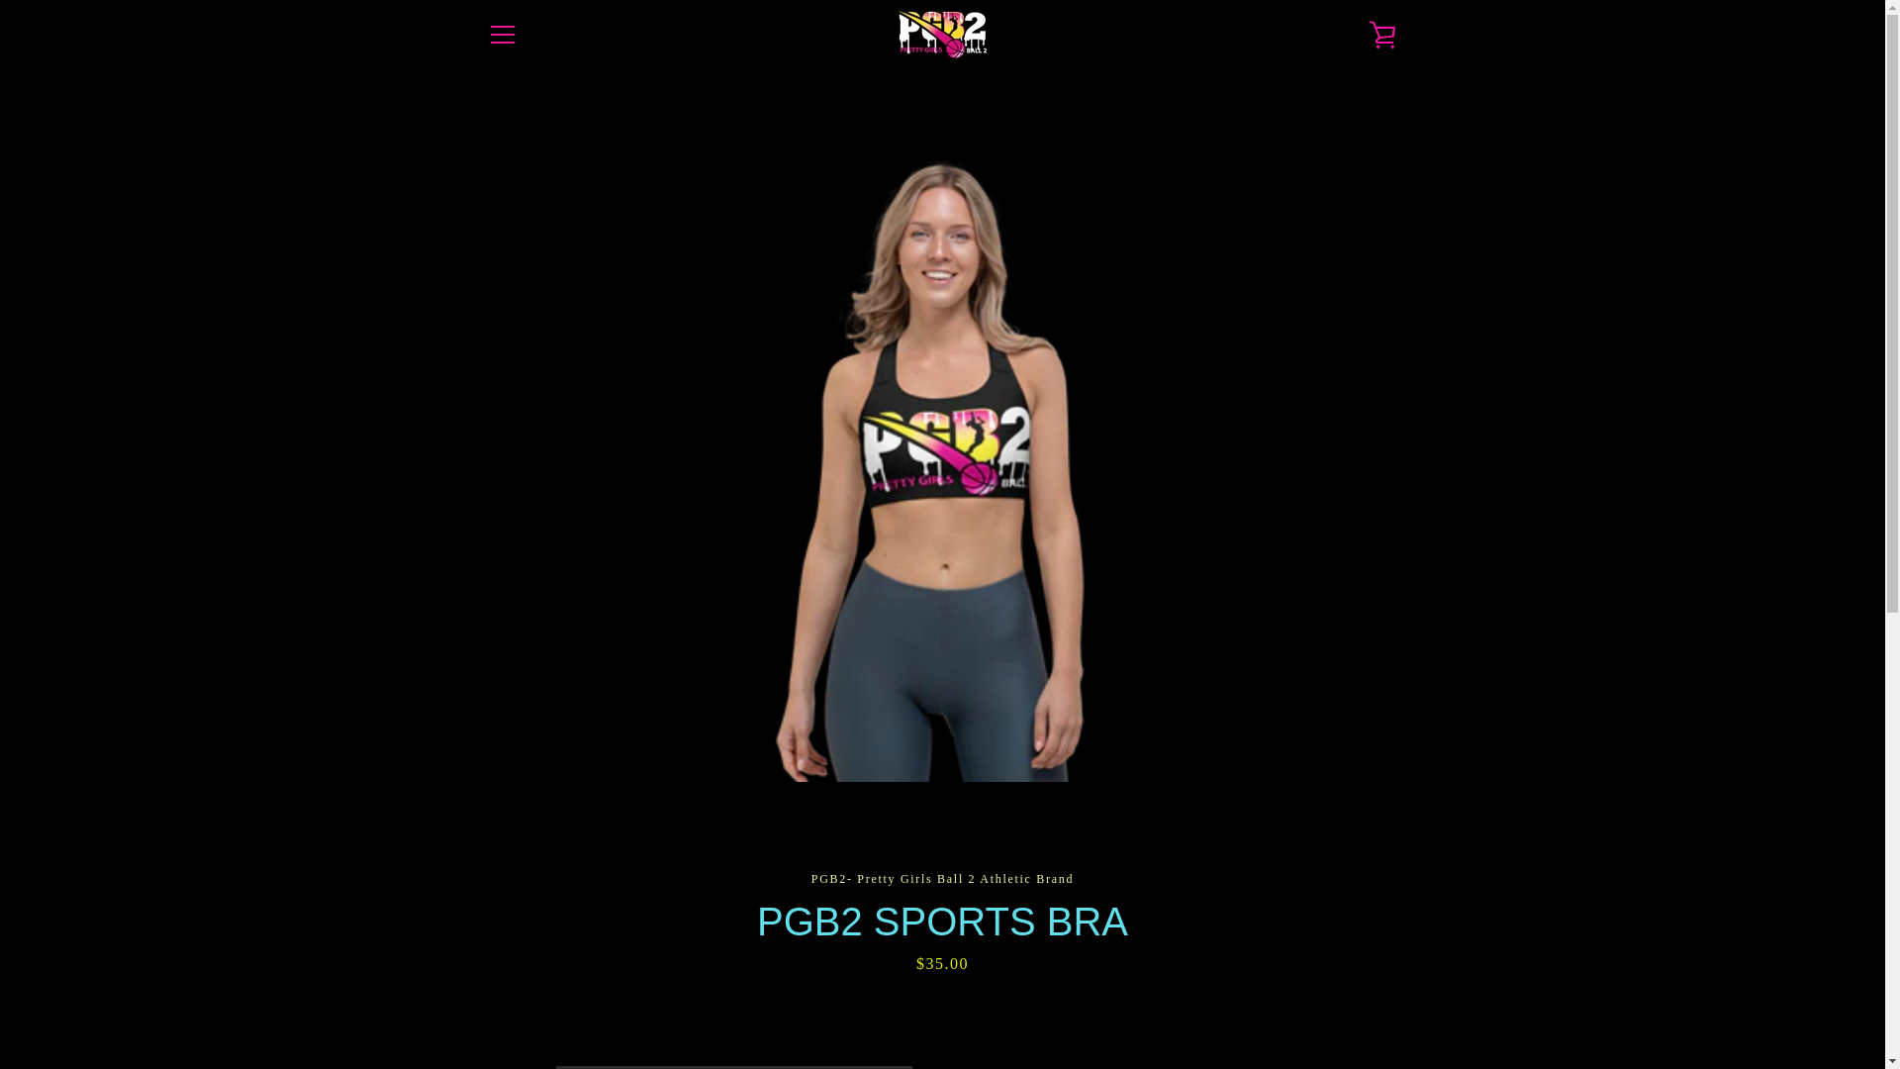 The width and height of the screenshot is (1900, 1069). What do you see at coordinates (976, 1001) in the screenshot?
I see `PGB2- Pretty Girls Ball 2 Athletic Brand` at bounding box center [976, 1001].